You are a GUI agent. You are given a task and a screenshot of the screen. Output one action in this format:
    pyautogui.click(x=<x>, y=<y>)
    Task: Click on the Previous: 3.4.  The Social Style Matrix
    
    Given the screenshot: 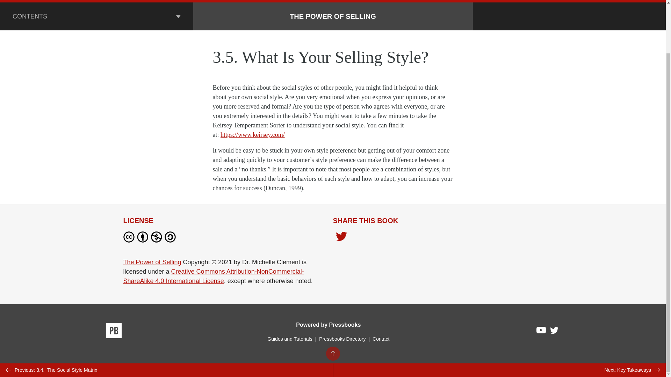 What is the action you would take?
    pyautogui.click(x=166, y=313)
    